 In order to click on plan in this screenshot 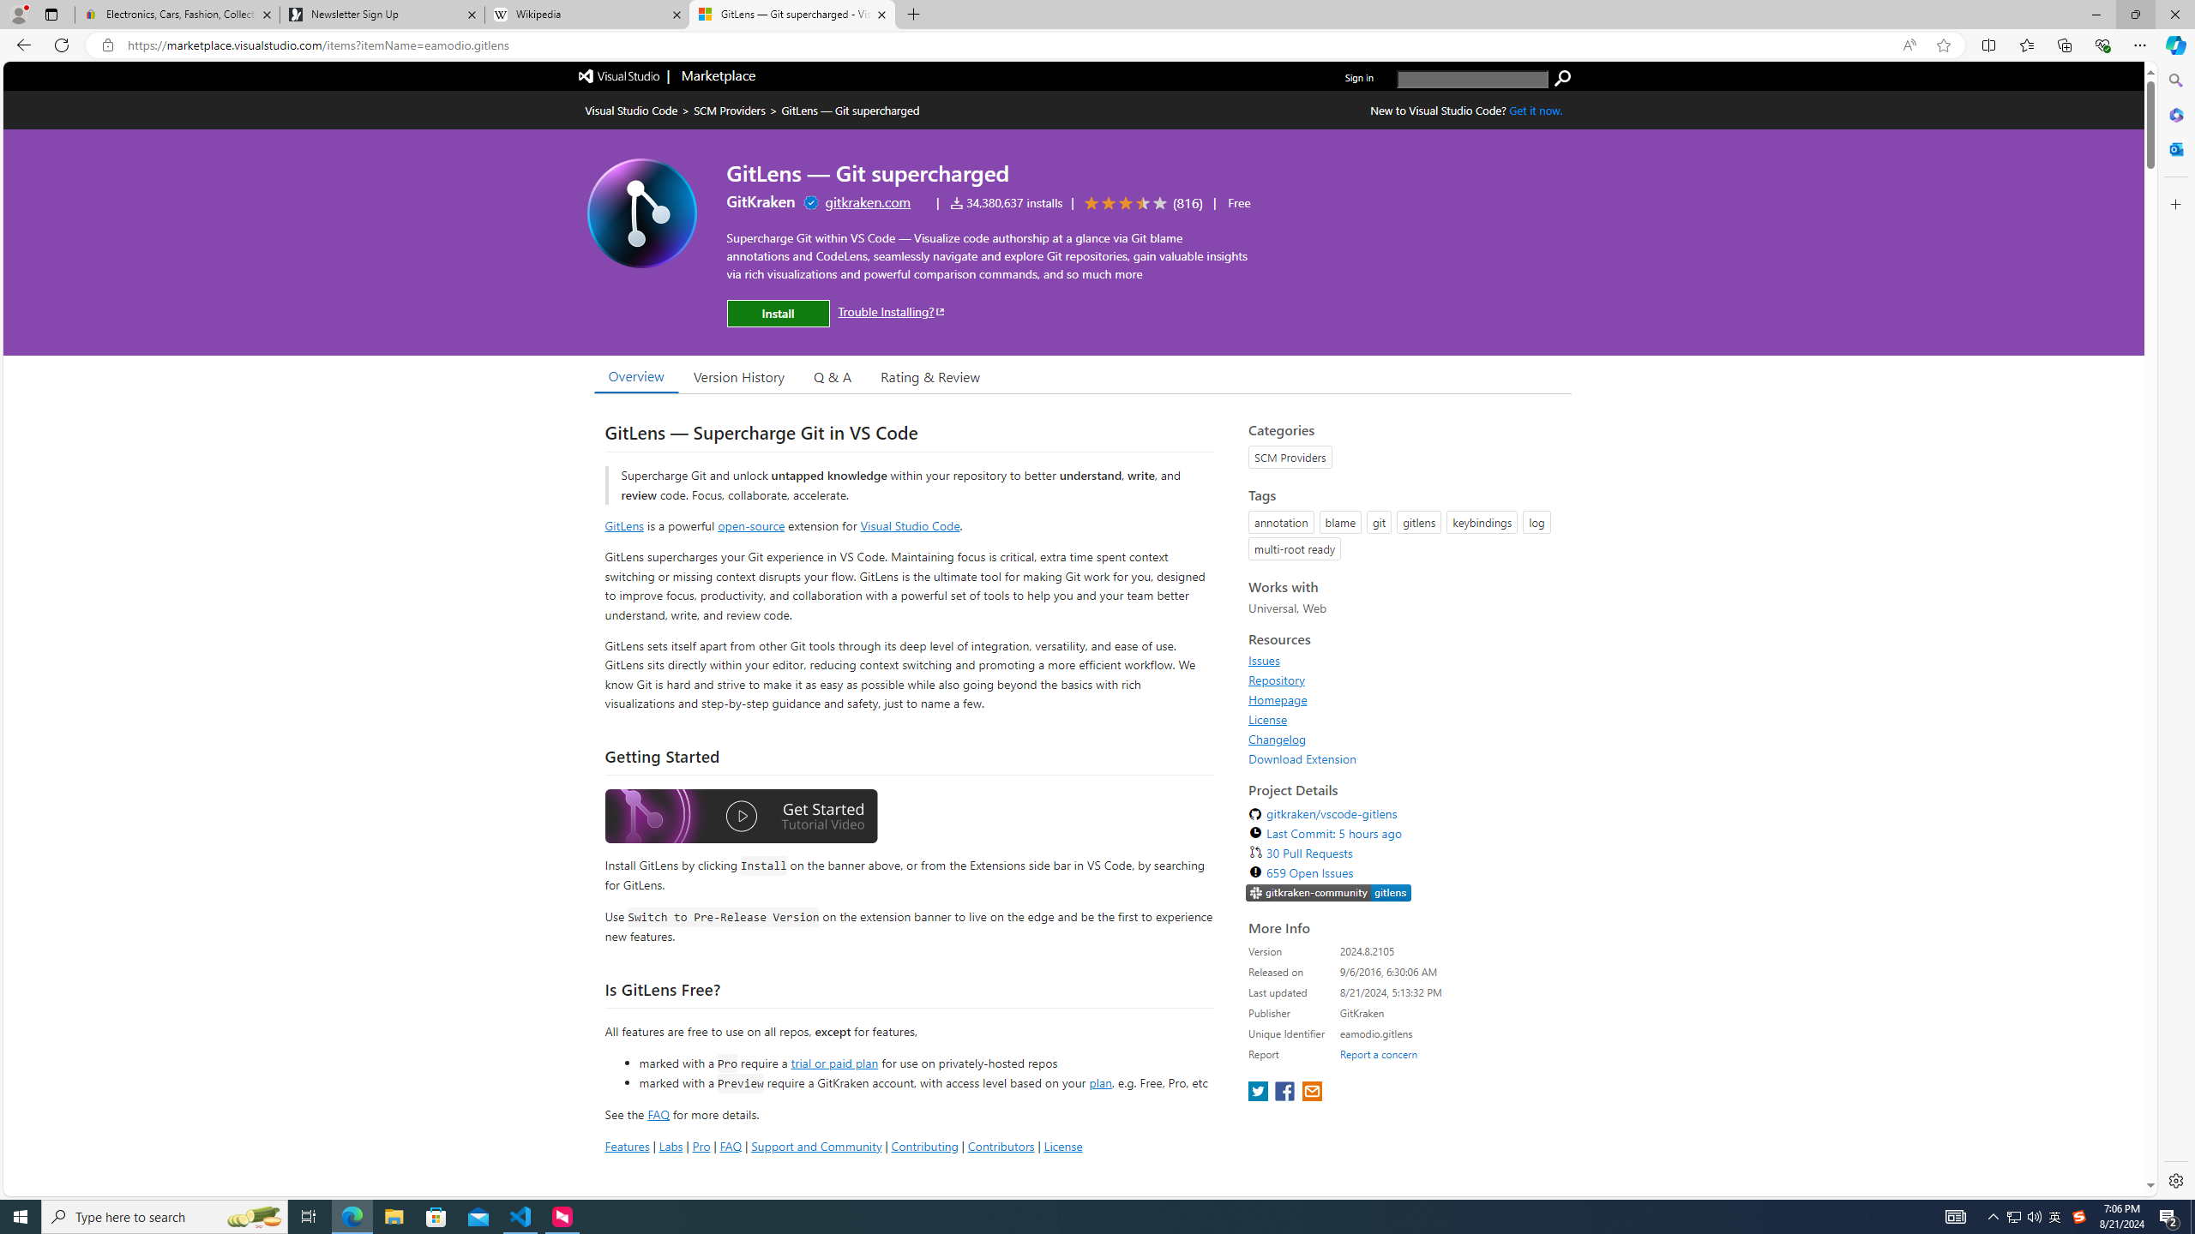, I will do `click(1100, 1083)`.